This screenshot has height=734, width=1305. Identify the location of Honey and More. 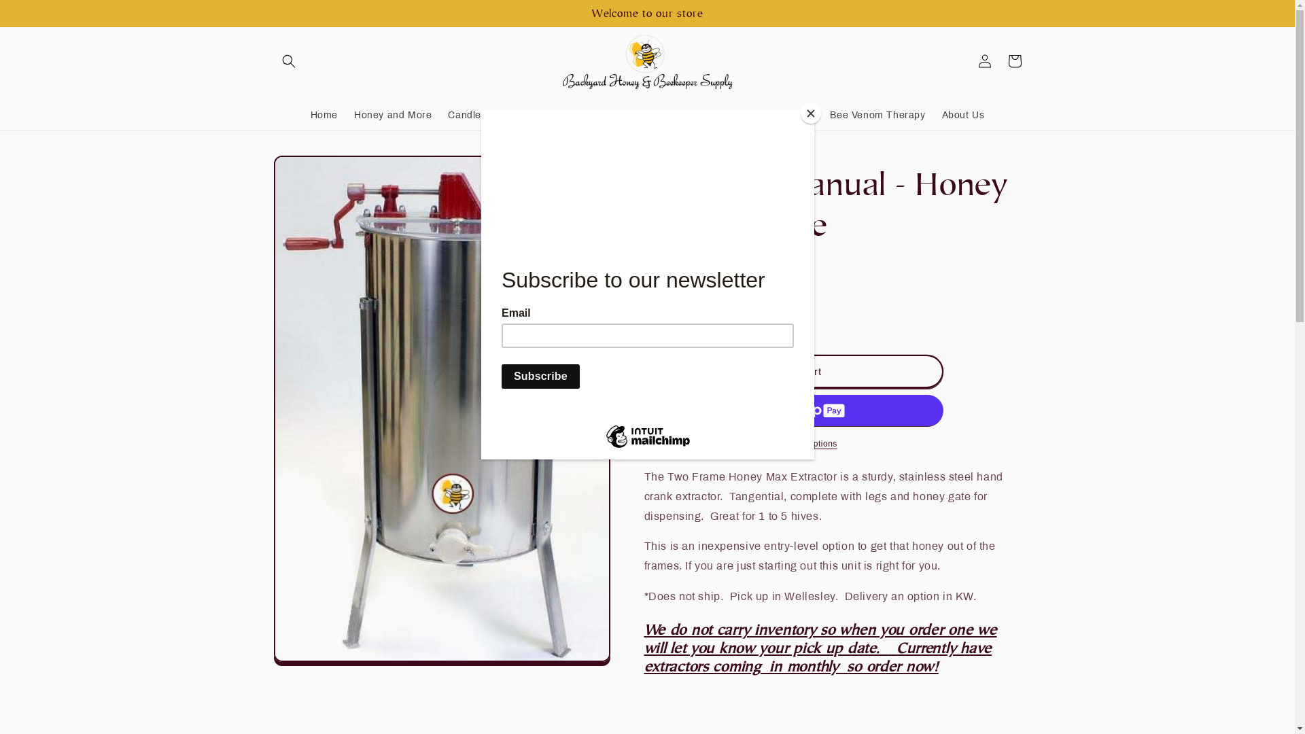
(393, 116).